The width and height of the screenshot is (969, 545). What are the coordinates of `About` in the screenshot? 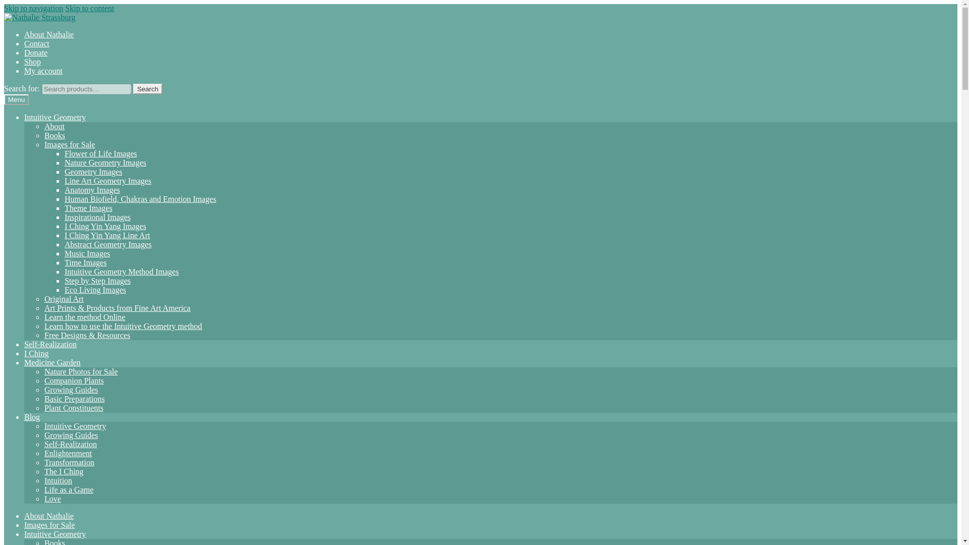 It's located at (55, 126).